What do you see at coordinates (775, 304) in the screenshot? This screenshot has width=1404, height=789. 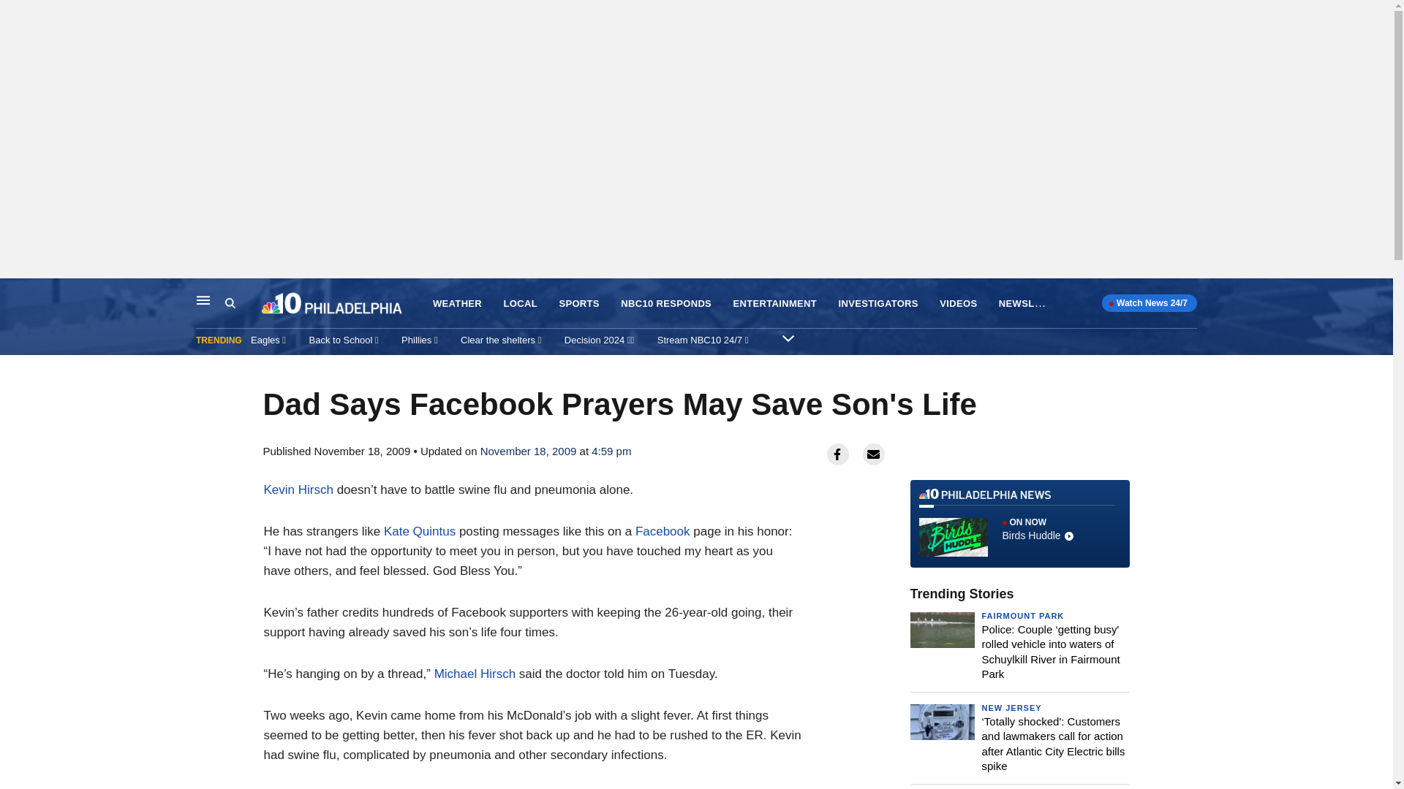 I see `Expand` at bounding box center [775, 304].